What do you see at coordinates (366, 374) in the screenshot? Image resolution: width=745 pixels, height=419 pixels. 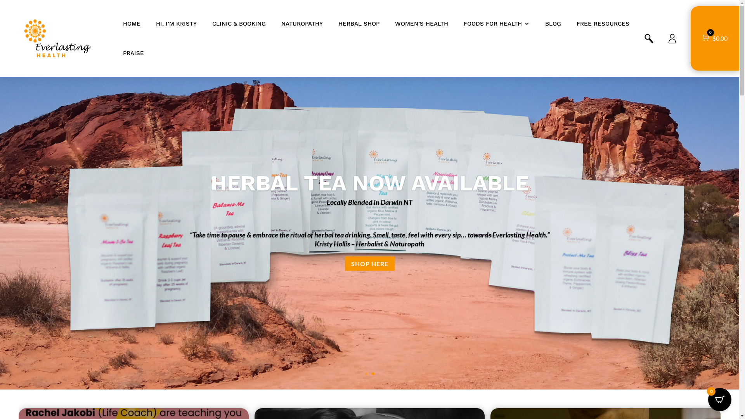 I see `1` at bounding box center [366, 374].